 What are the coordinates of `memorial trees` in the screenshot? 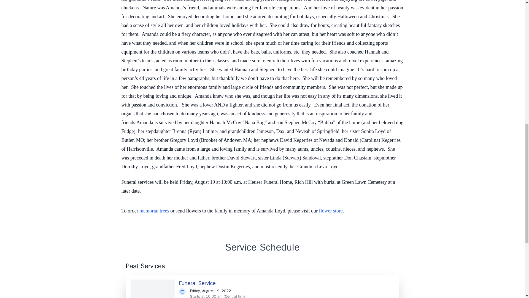 It's located at (154, 211).